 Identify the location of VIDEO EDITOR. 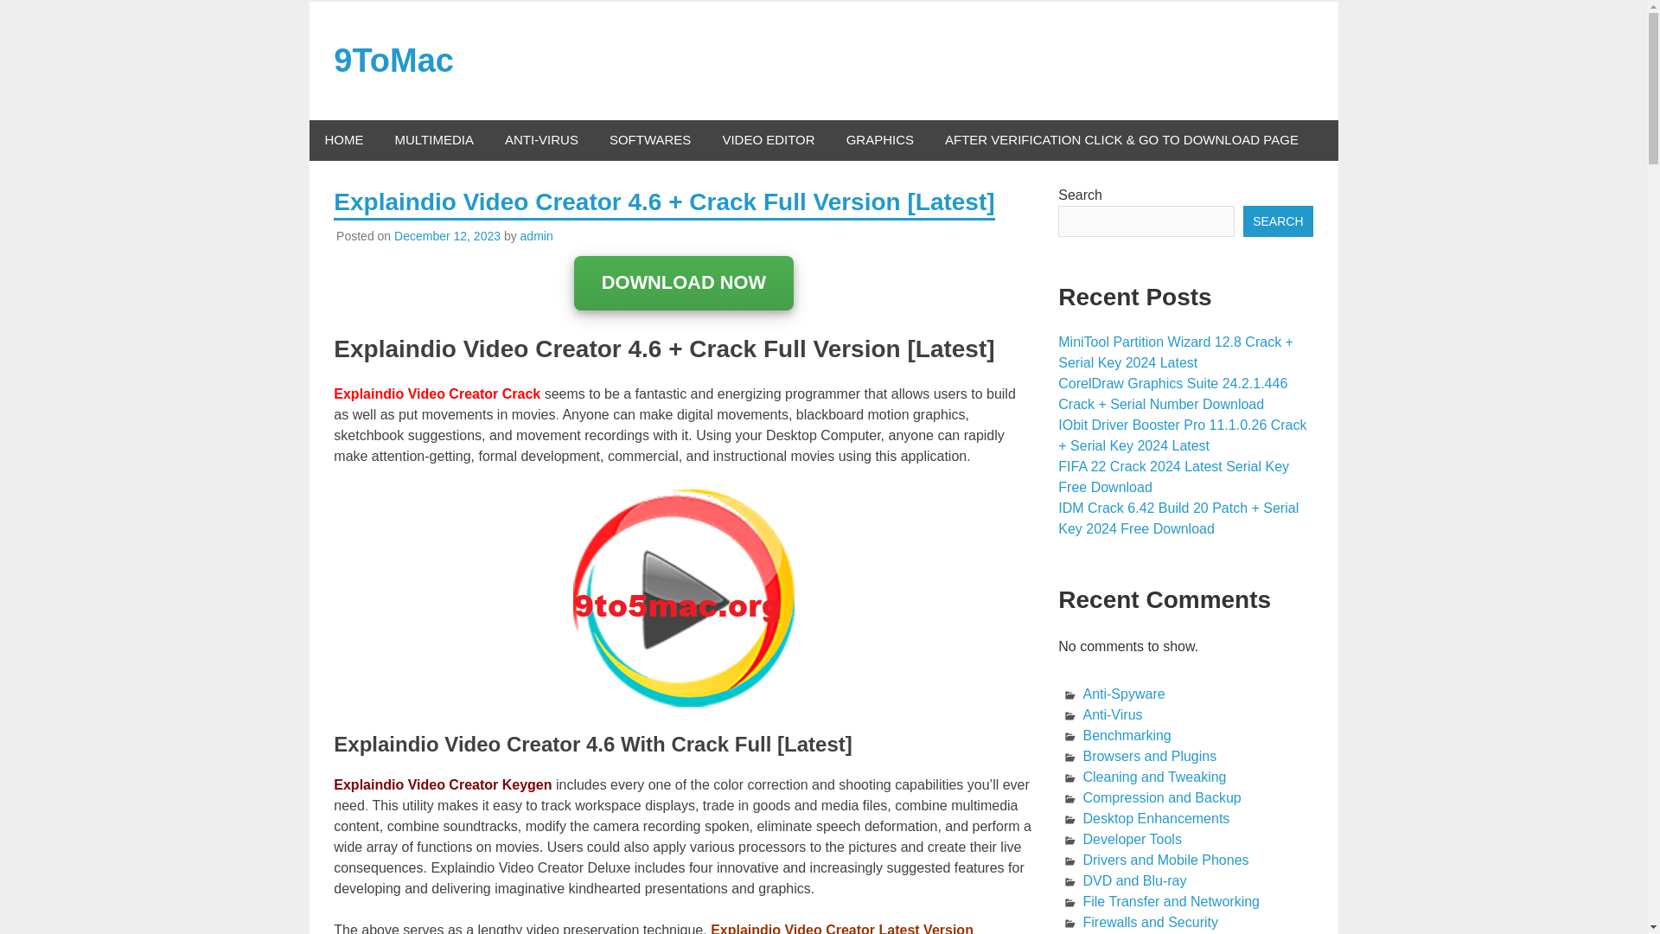
(768, 140).